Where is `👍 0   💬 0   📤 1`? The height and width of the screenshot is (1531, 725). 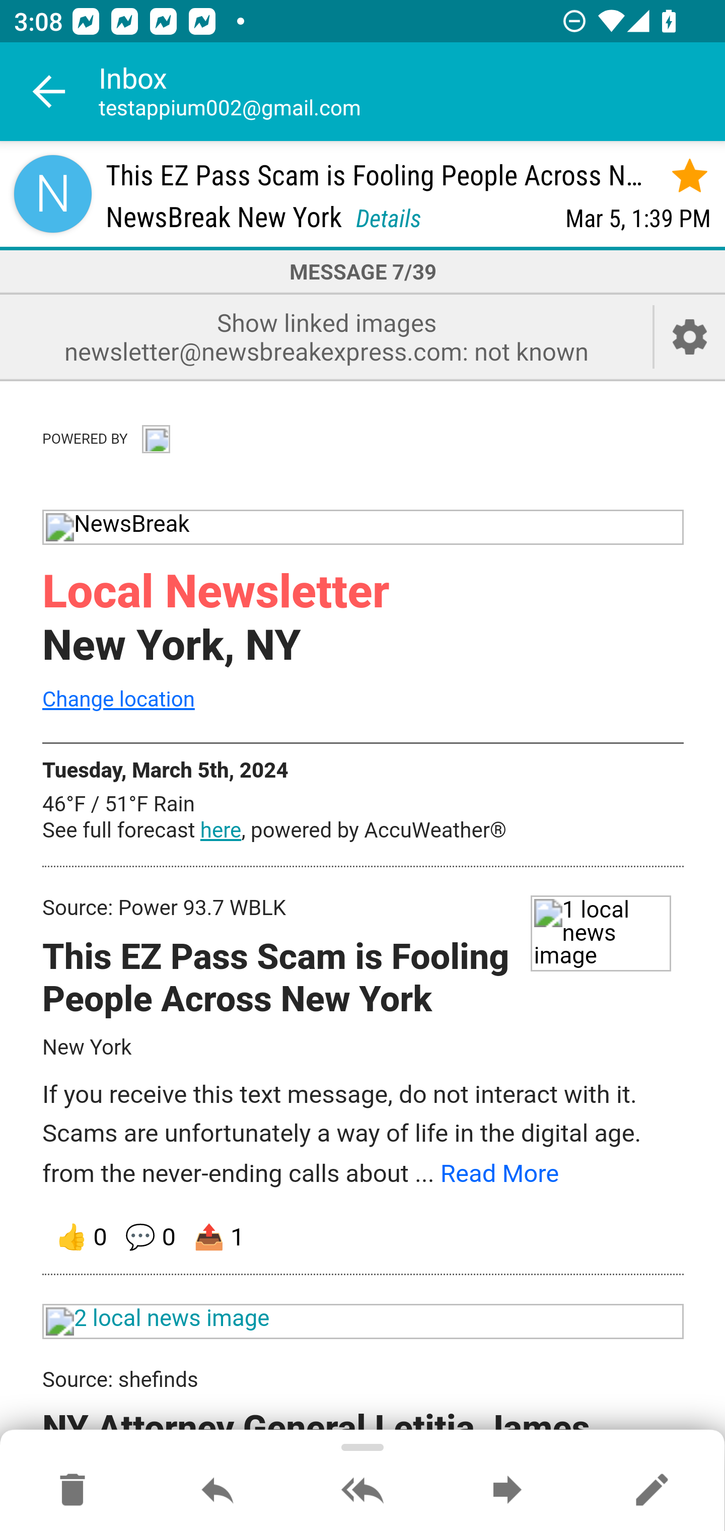
👍 0   💬 0   📤 1 is located at coordinates (364, 1237).